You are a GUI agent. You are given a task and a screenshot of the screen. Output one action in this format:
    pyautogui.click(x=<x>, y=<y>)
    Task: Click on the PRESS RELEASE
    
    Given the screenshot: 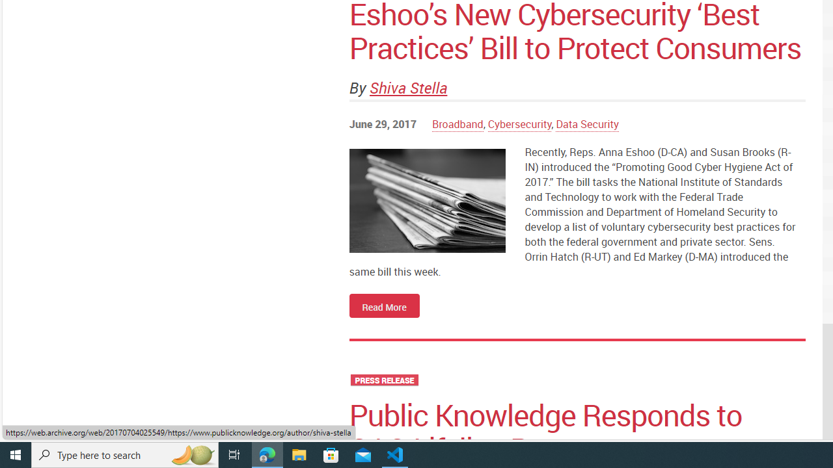 What is the action you would take?
    pyautogui.click(x=384, y=380)
    